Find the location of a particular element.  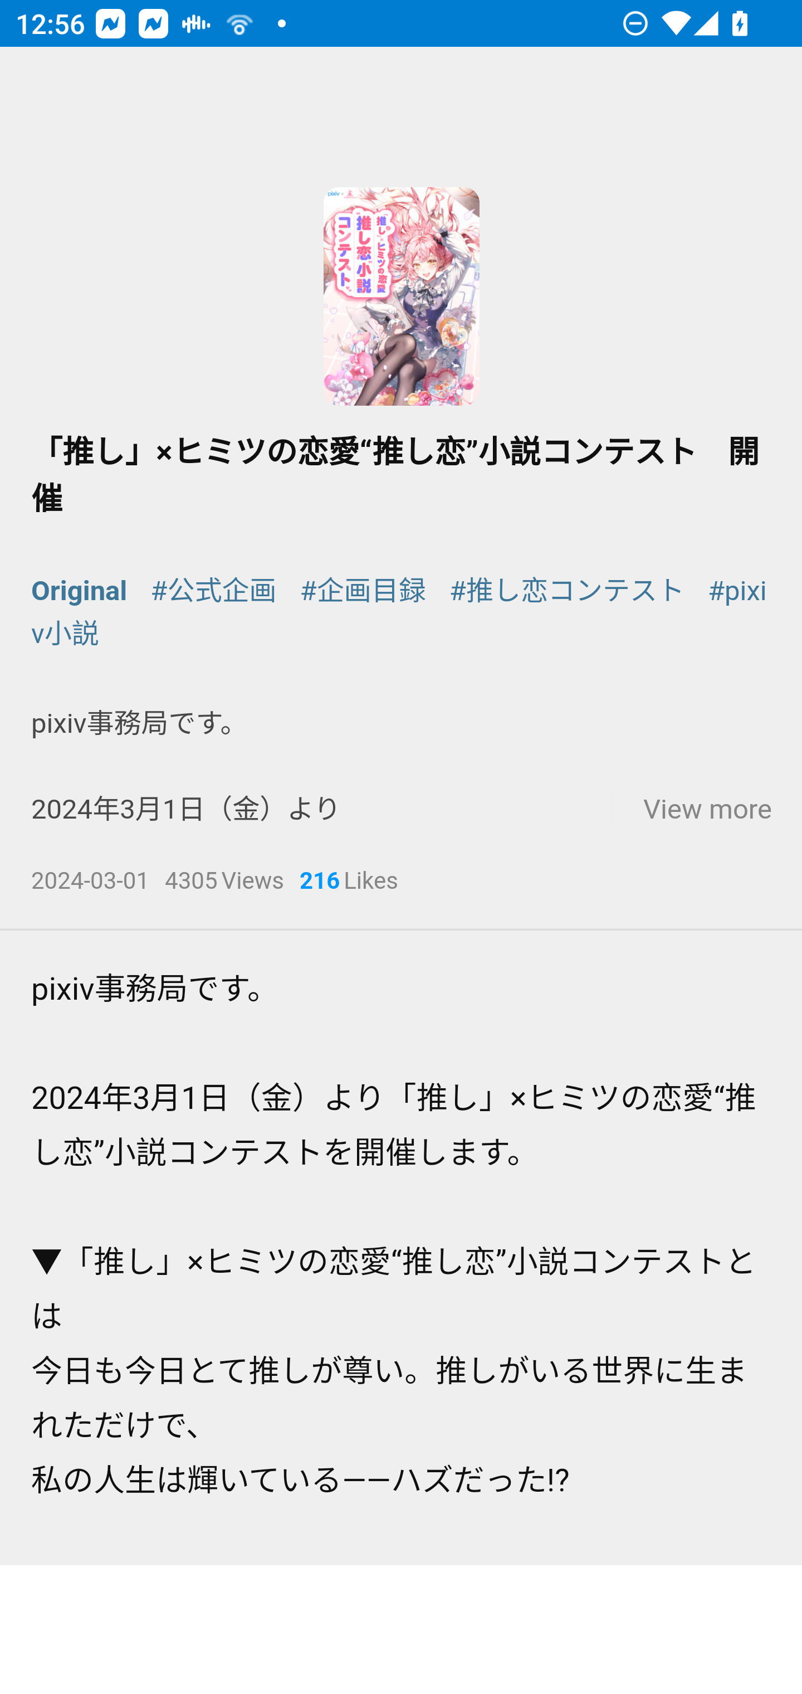

#pixiv小説 is located at coordinates (400, 612).